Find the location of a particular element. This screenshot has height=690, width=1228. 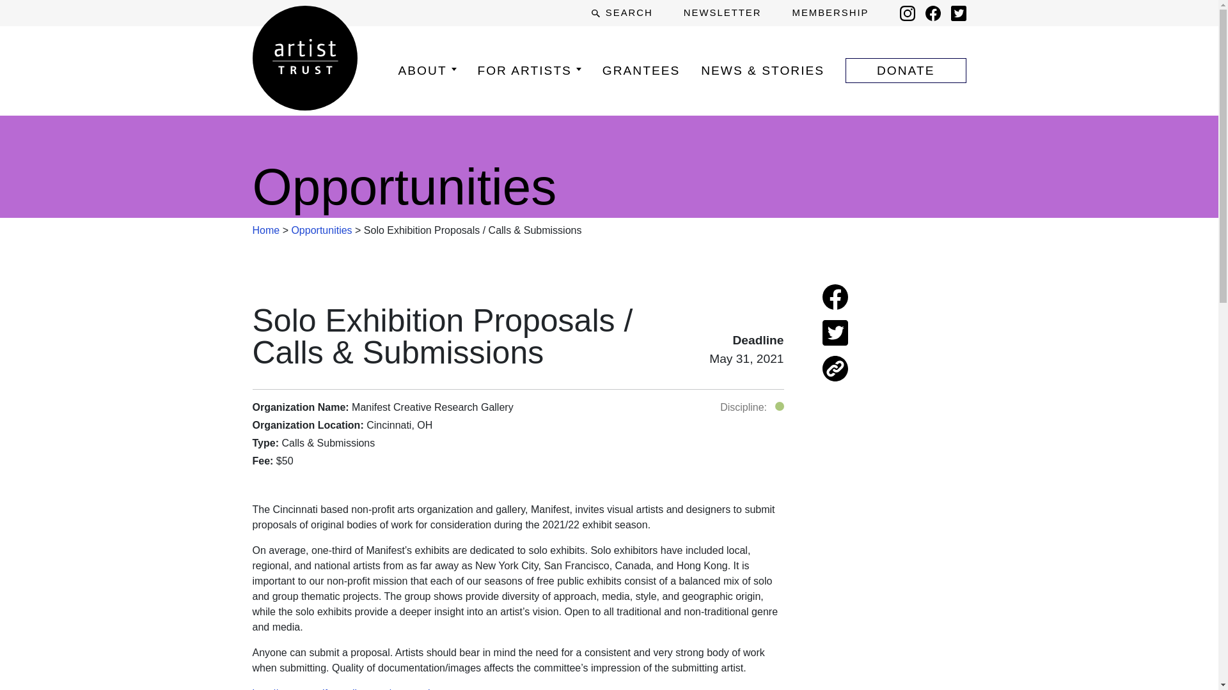

Facebook is located at coordinates (933, 13).